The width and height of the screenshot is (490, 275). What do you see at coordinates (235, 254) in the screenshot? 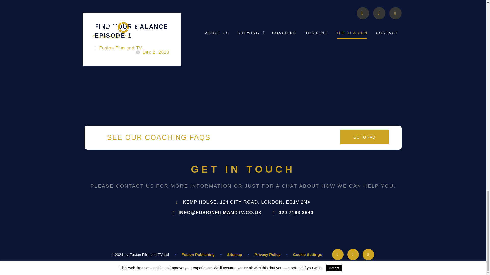
I see `Sitemap` at bounding box center [235, 254].